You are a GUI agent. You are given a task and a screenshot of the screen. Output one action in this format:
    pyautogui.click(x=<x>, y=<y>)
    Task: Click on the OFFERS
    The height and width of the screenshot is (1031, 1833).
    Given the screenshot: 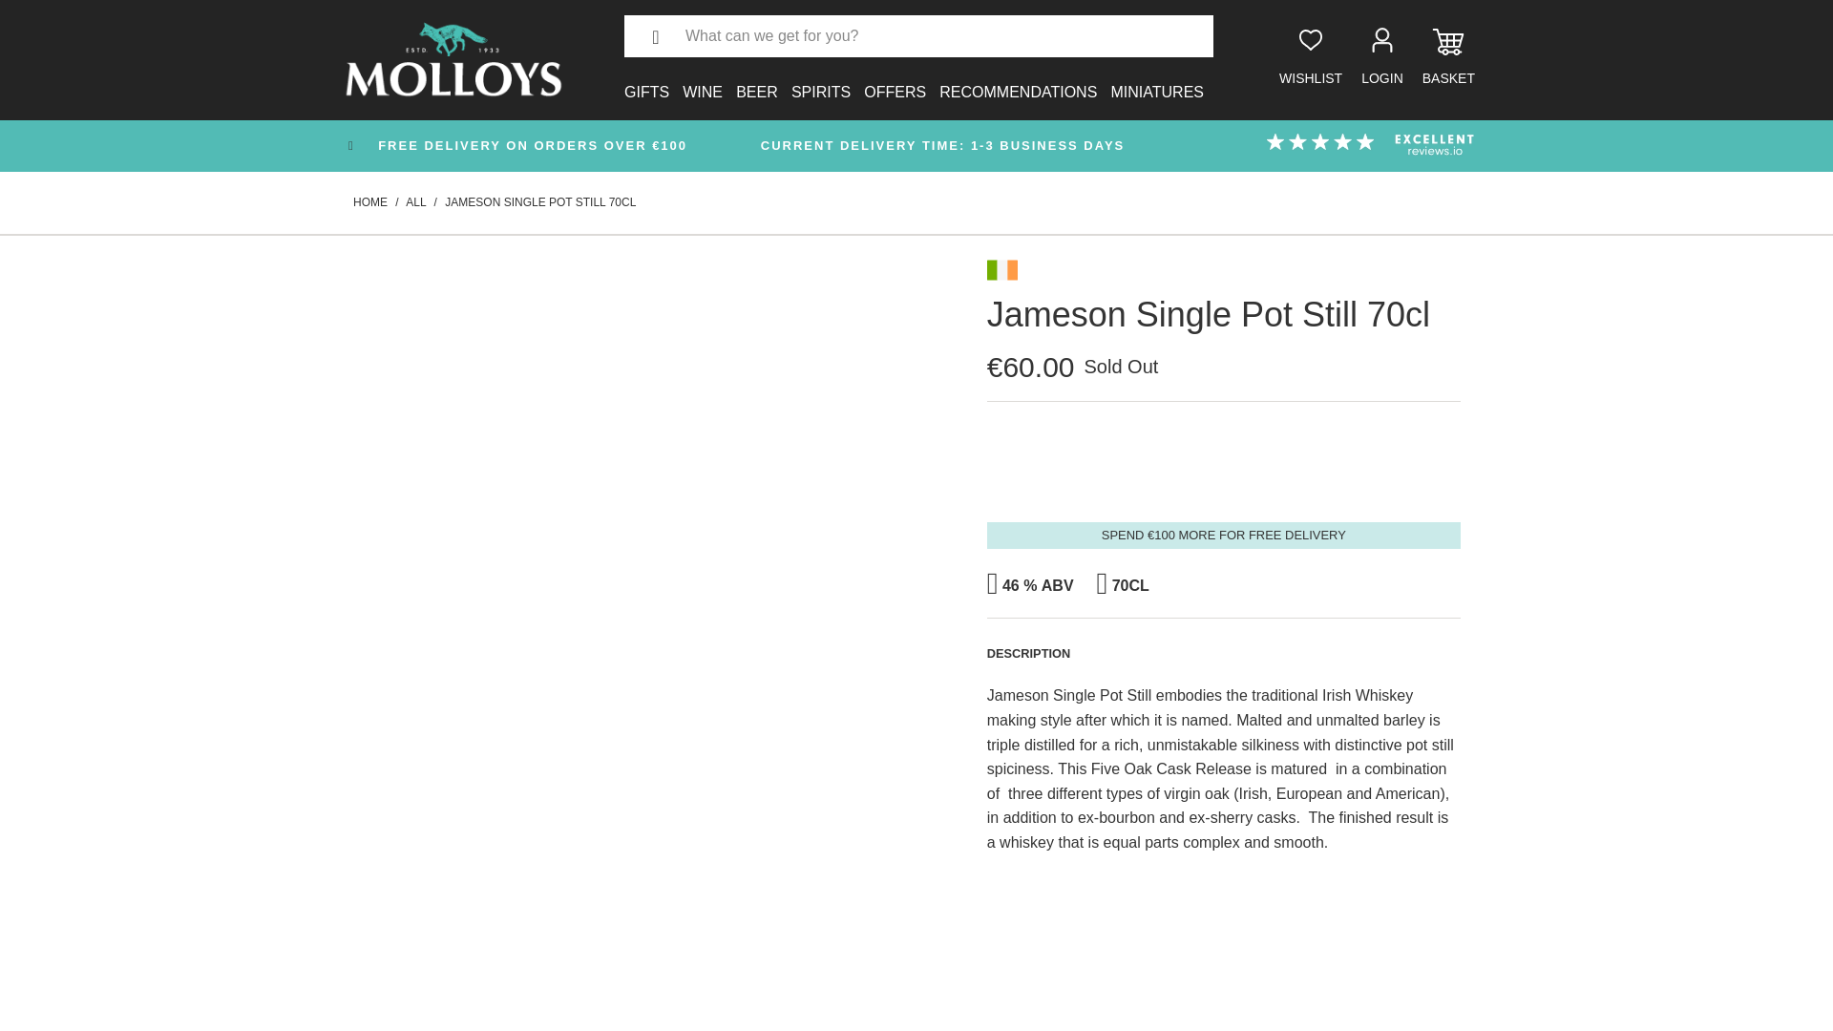 What is the action you would take?
    pyautogui.click(x=894, y=81)
    